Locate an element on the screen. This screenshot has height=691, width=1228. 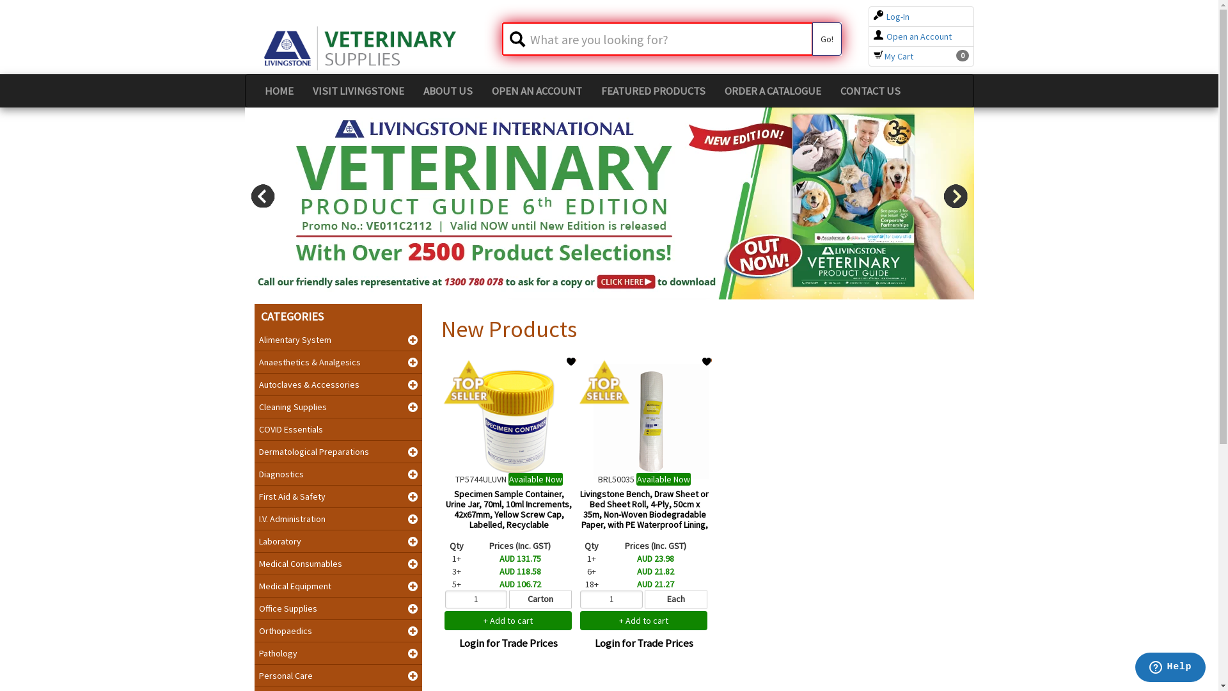
Open an Account is located at coordinates (913, 36).